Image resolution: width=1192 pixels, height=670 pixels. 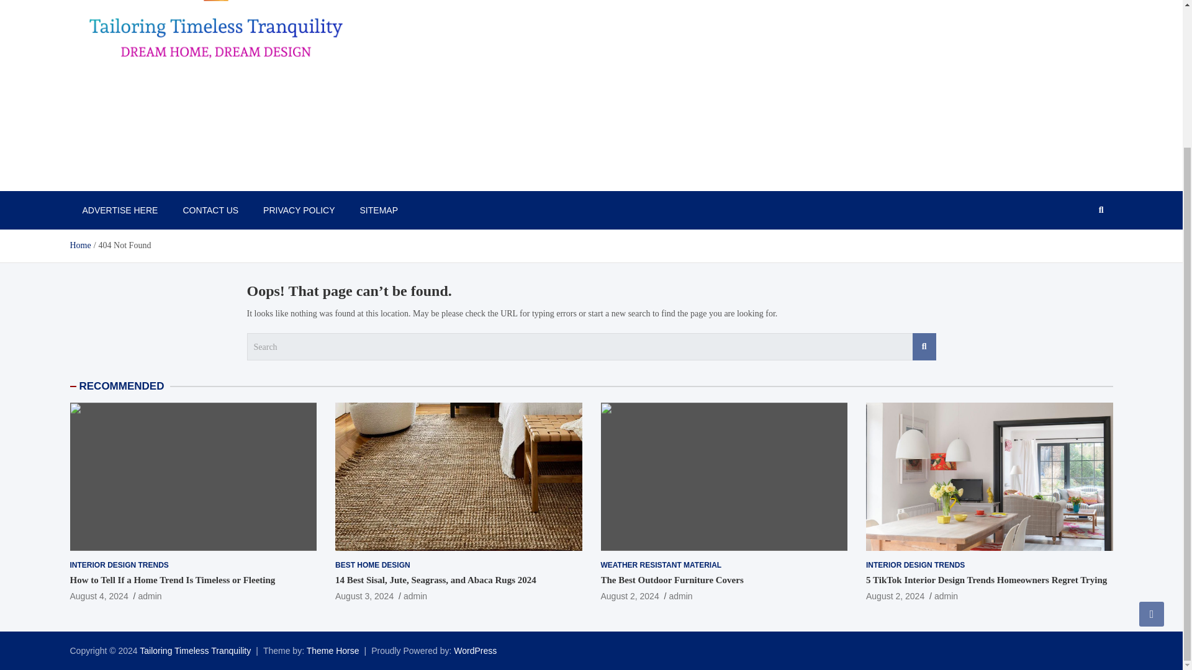 What do you see at coordinates (630, 596) in the screenshot?
I see `August 2, 2024` at bounding box center [630, 596].